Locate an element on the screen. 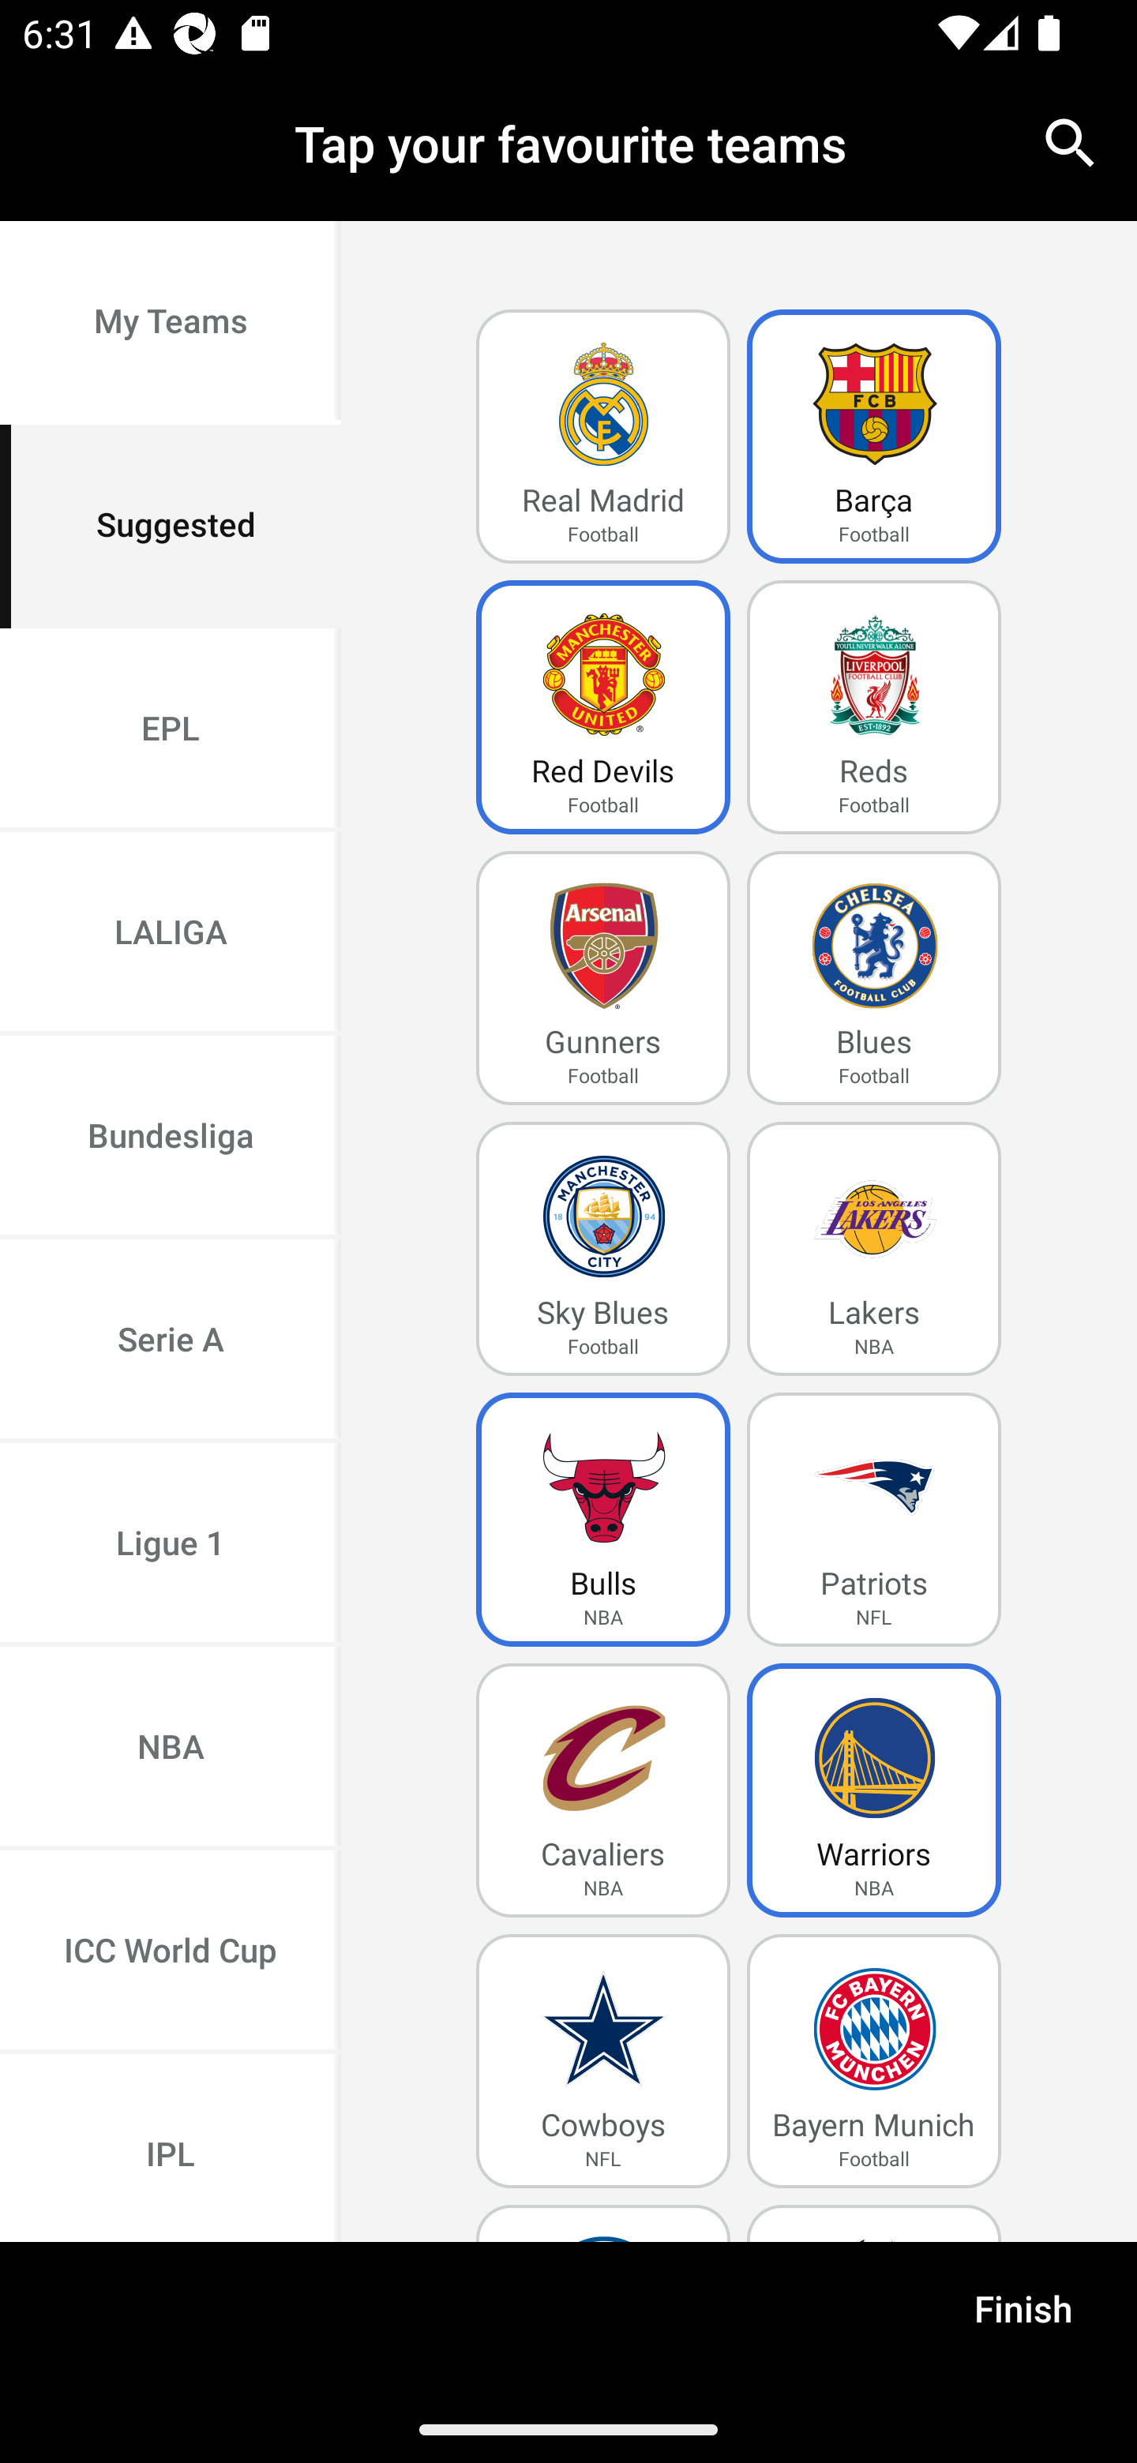 Image resolution: width=1137 pixels, height=2463 pixels. NBA is located at coordinates (171, 1749).